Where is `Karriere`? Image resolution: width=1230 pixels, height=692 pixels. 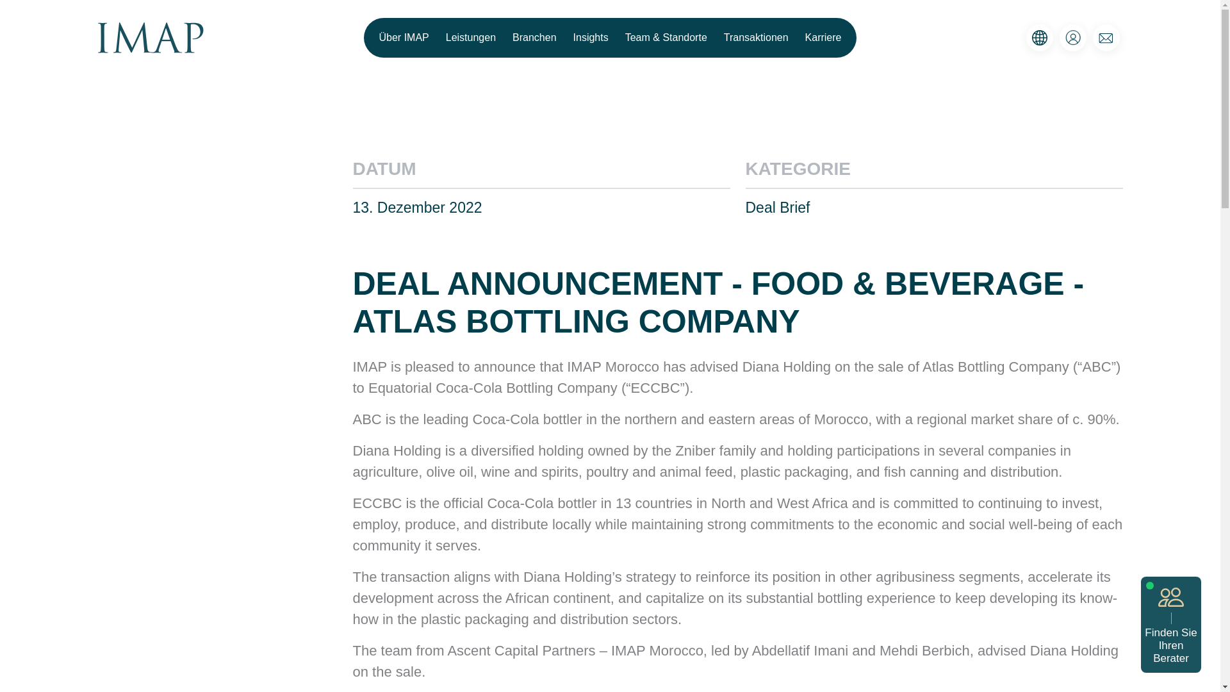
Karriere is located at coordinates (824, 37).